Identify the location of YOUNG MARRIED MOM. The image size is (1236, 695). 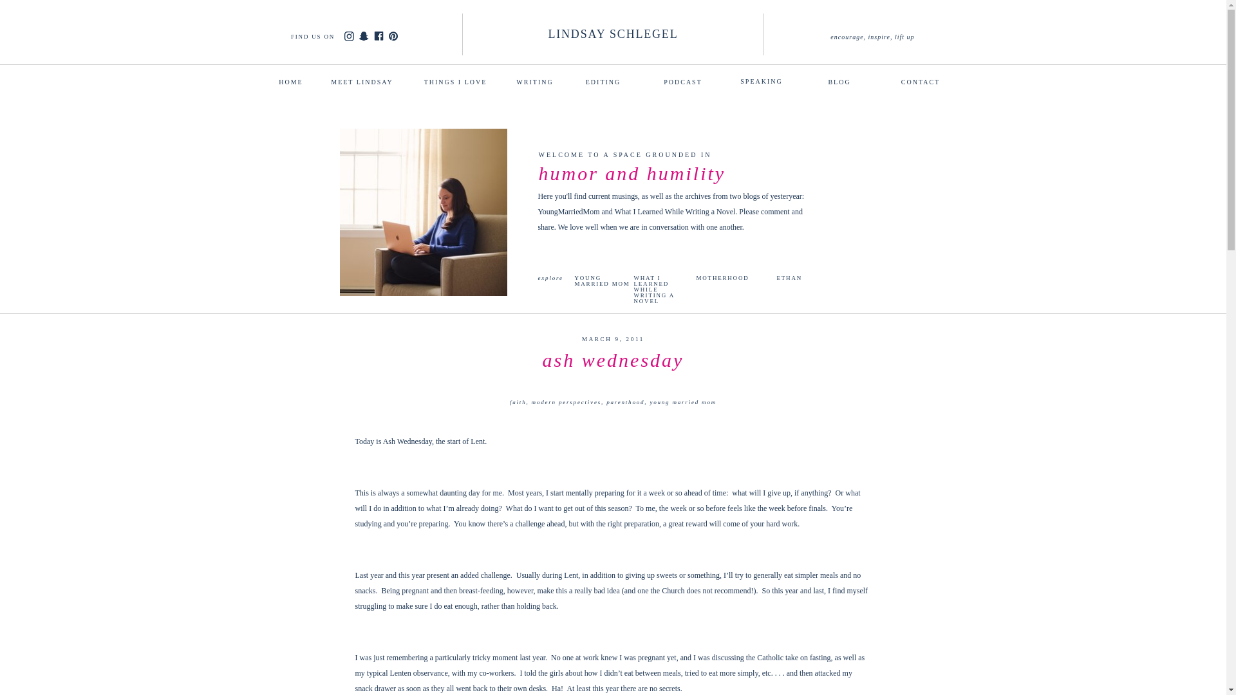
(603, 281).